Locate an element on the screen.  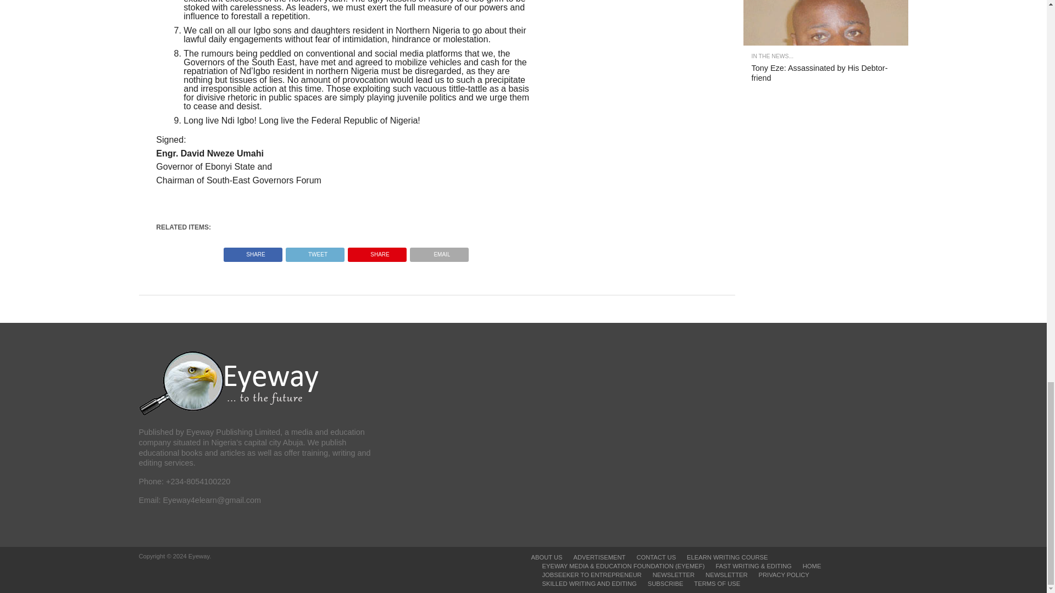
SHARE is located at coordinates (377, 251).